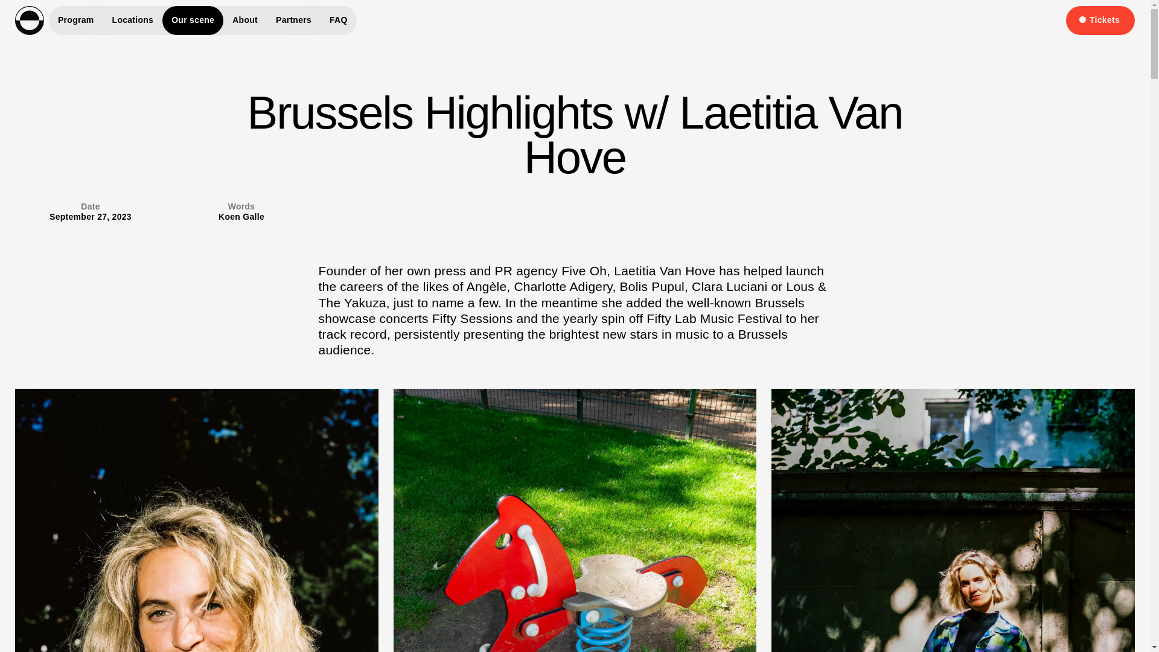 The image size is (1159, 652). Describe the element at coordinates (133, 21) in the screenshot. I see `Locations` at that location.